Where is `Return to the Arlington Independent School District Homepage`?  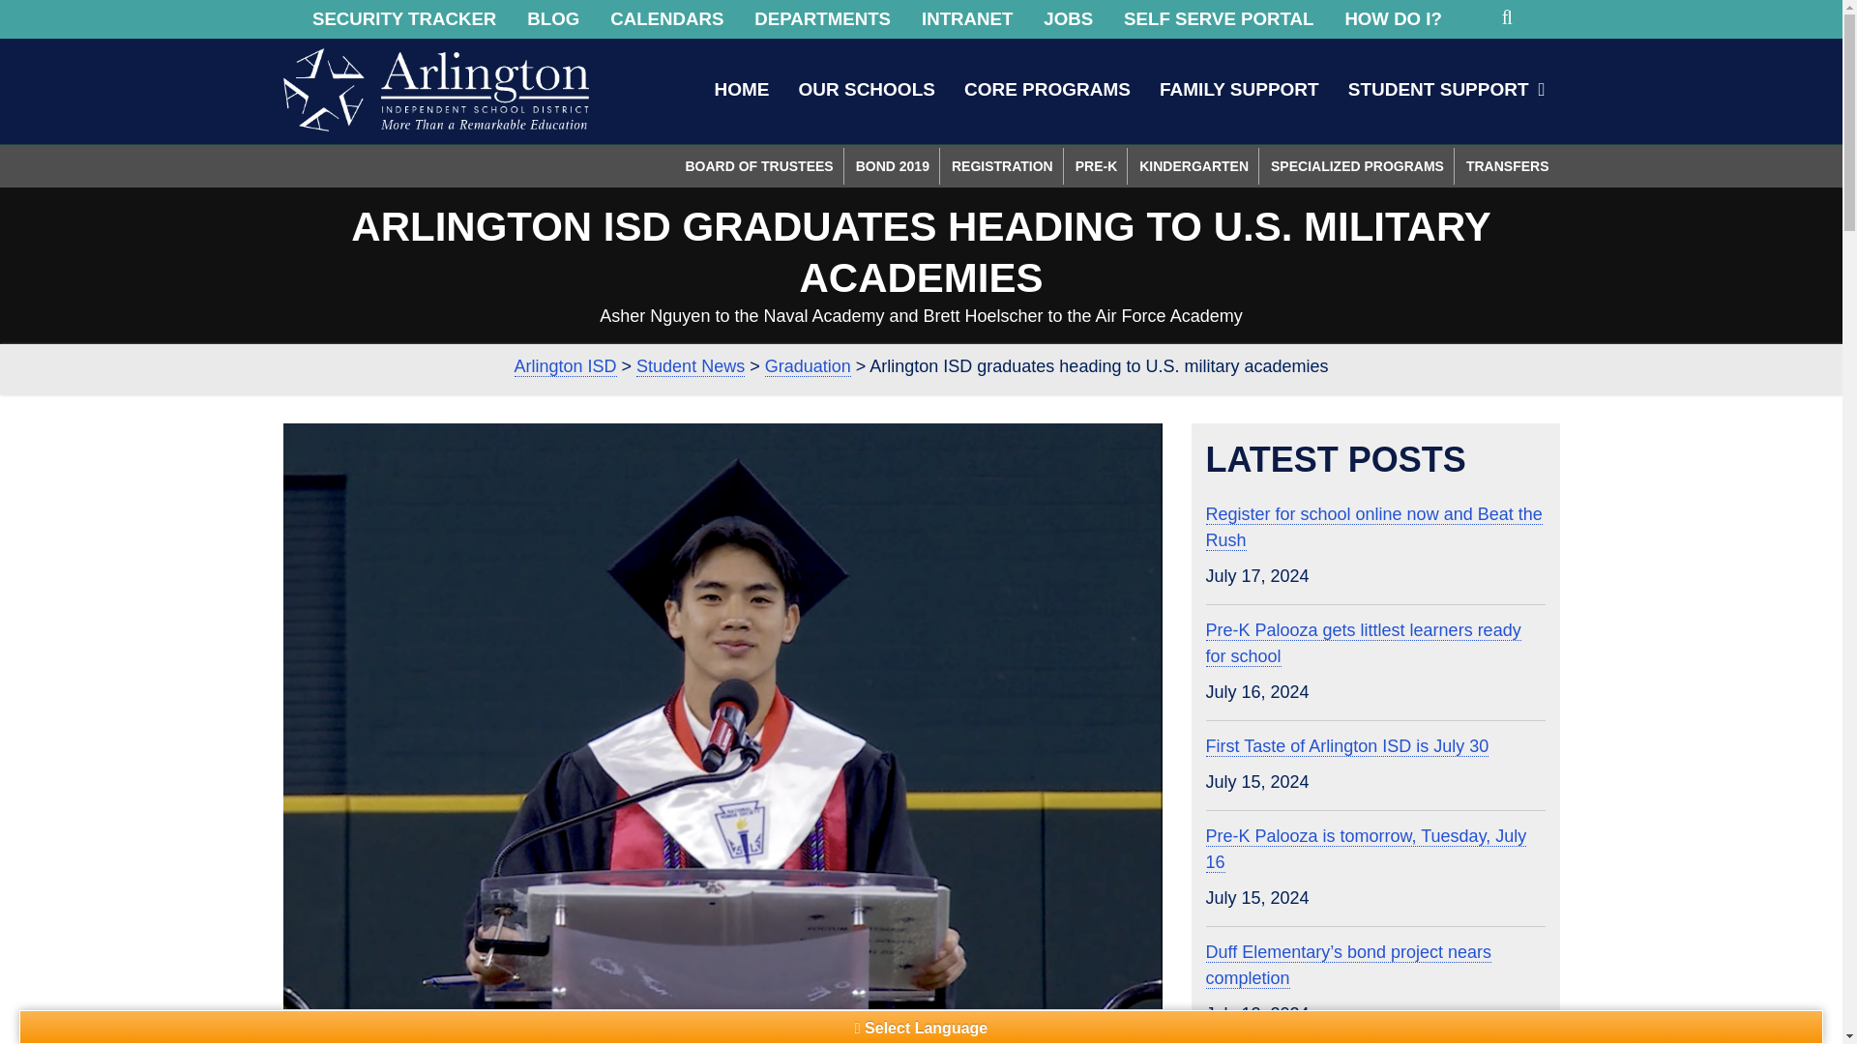
Return to the Arlington Independent School District Homepage is located at coordinates (435, 89).